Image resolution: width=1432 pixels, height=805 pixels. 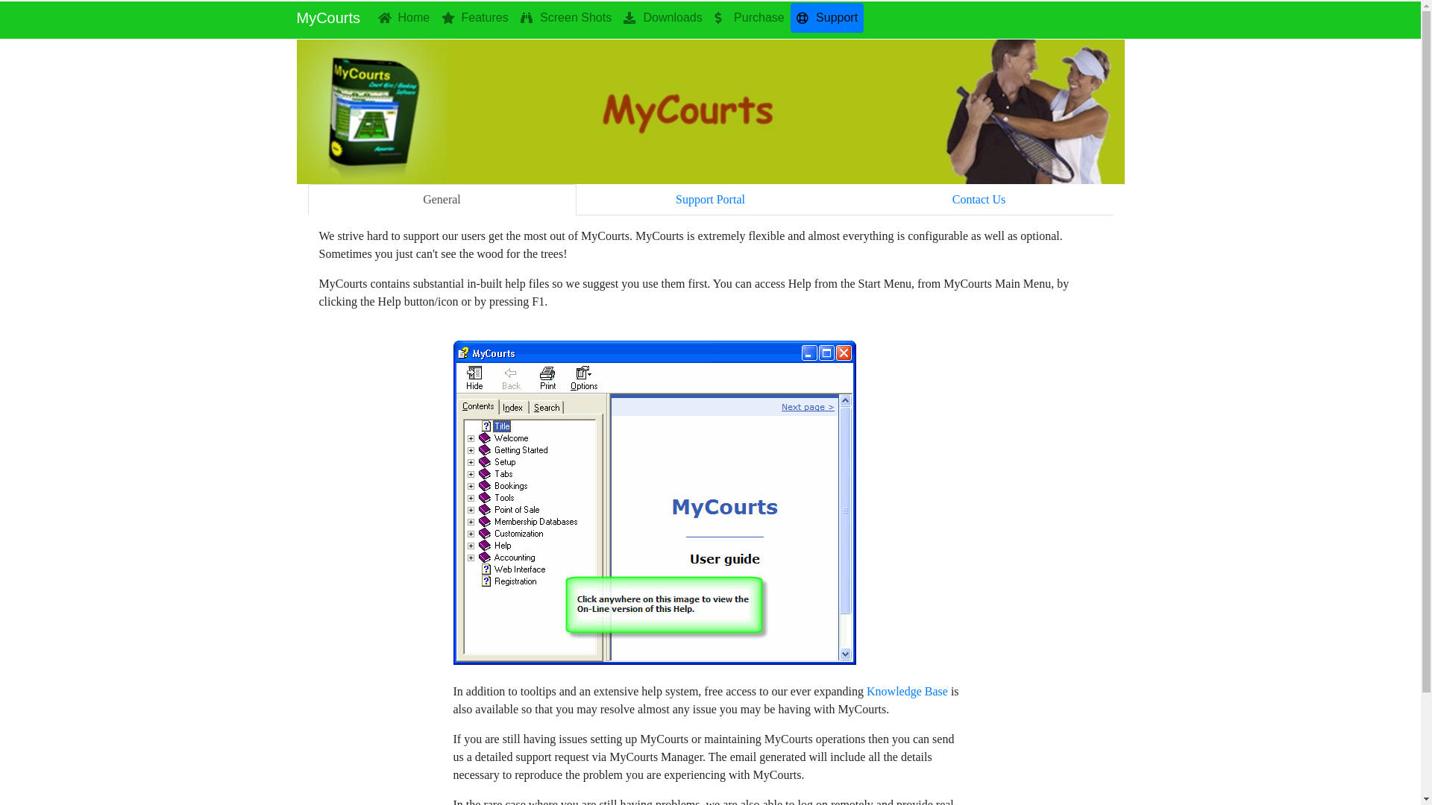 What do you see at coordinates (475, 18) in the screenshot?
I see `Features` at bounding box center [475, 18].